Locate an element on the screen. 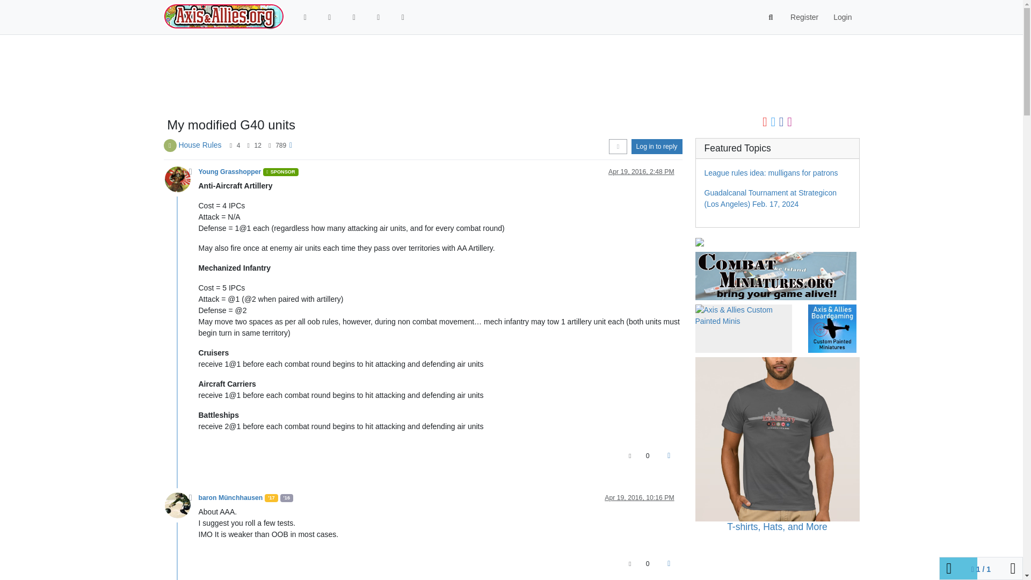 The width and height of the screenshot is (1031, 580). Login is located at coordinates (842, 17).